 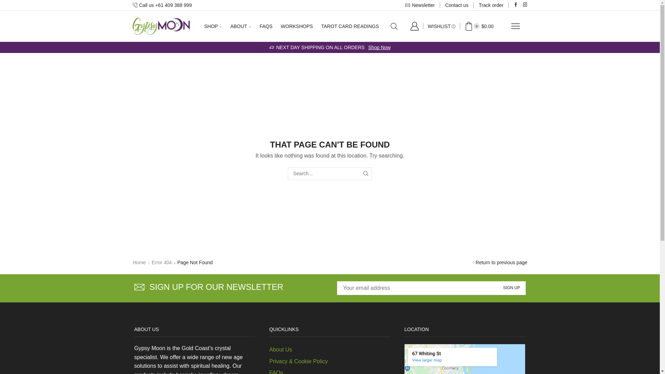 What do you see at coordinates (139, 262) in the screenshot?
I see `Home` at bounding box center [139, 262].